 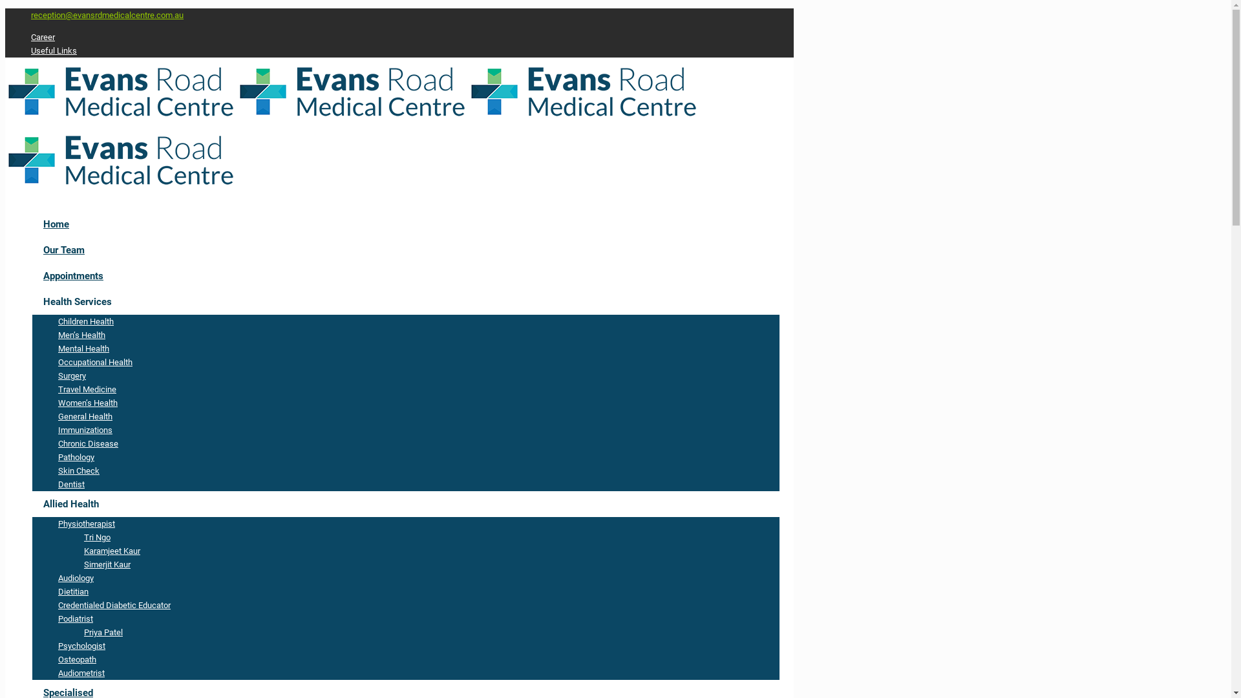 I want to click on General Health, so click(x=85, y=416).